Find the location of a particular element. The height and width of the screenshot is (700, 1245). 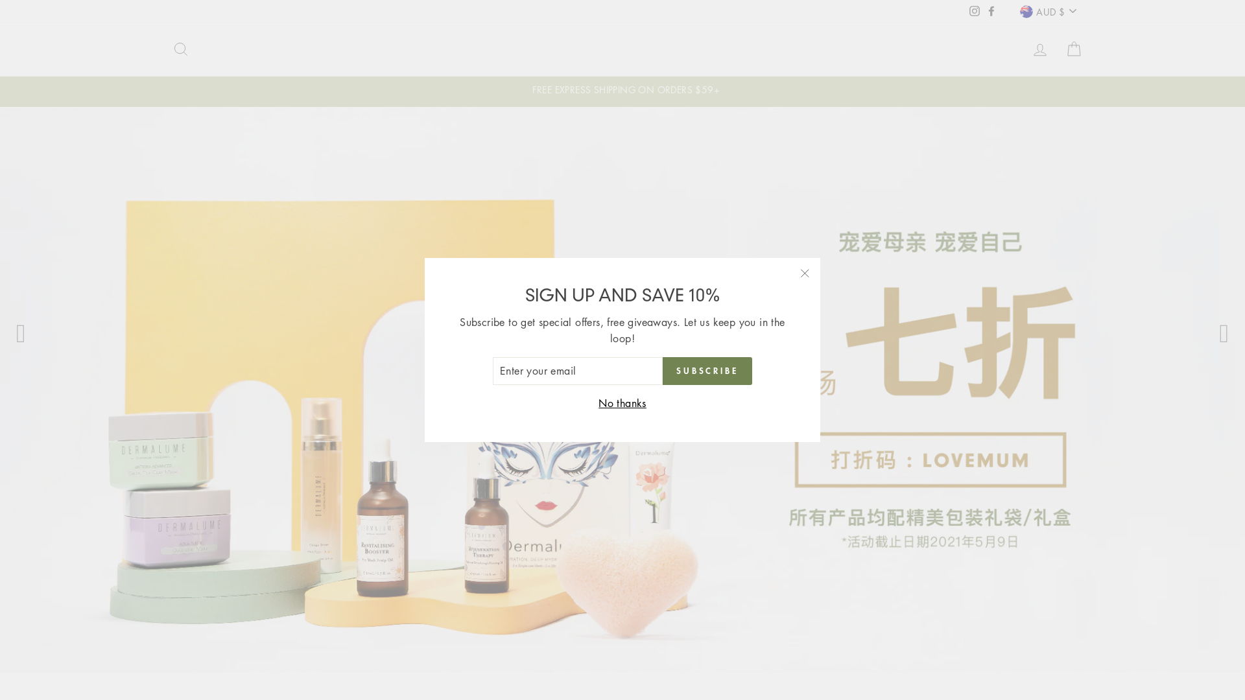

CART is located at coordinates (1074, 49).